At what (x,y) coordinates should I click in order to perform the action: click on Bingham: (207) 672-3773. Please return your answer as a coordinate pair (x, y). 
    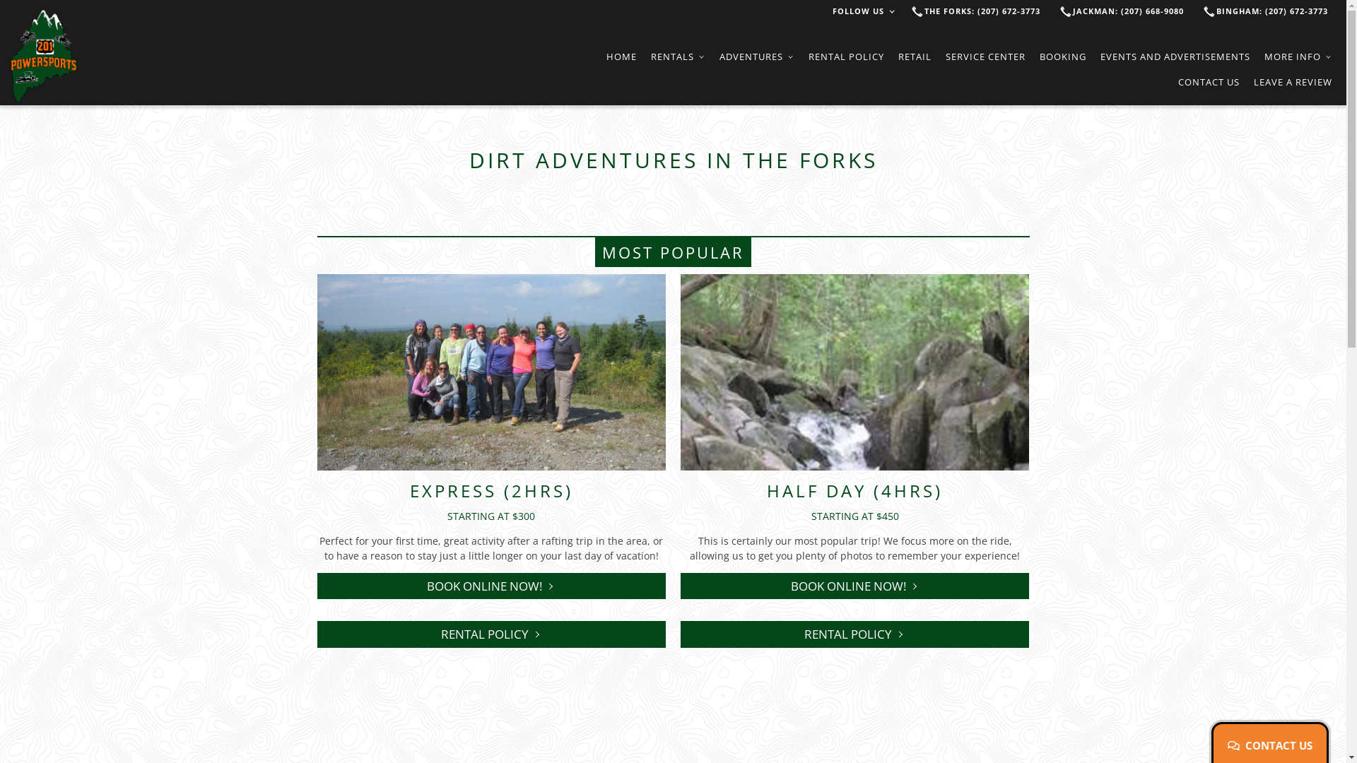
    Looking at the image, I should click on (1274, 11).